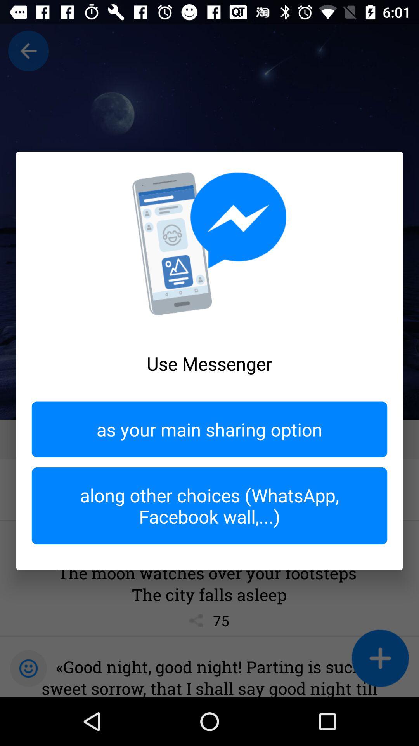  I want to click on tap the item above along other choices icon, so click(209, 429).